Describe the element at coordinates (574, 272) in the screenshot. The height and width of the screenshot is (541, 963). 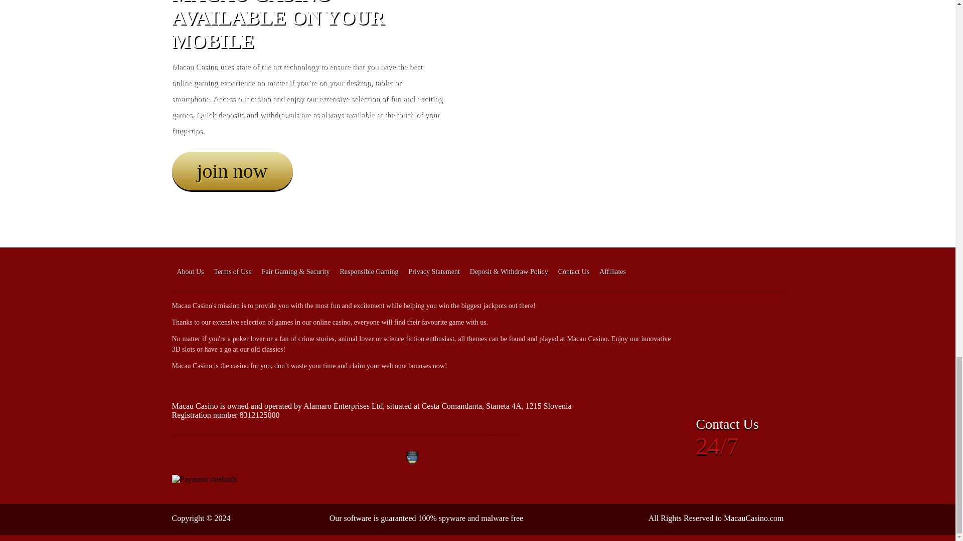
I see `Contact Us` at that location.